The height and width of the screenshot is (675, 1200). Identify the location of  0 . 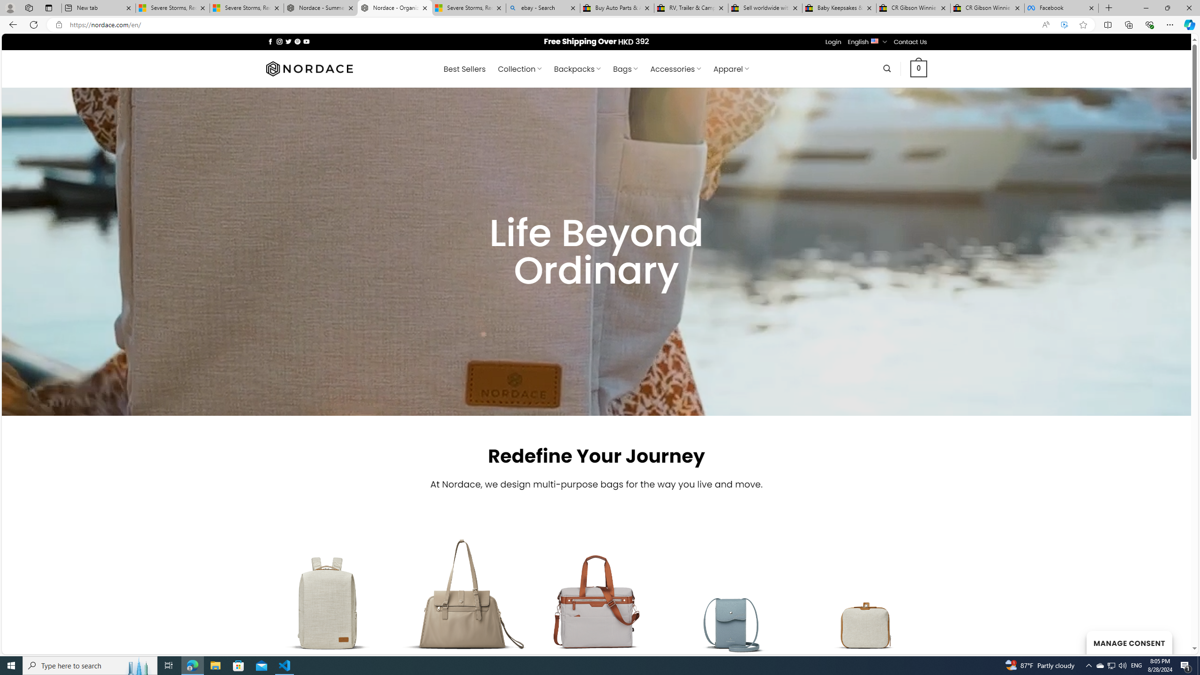
(919, 68).